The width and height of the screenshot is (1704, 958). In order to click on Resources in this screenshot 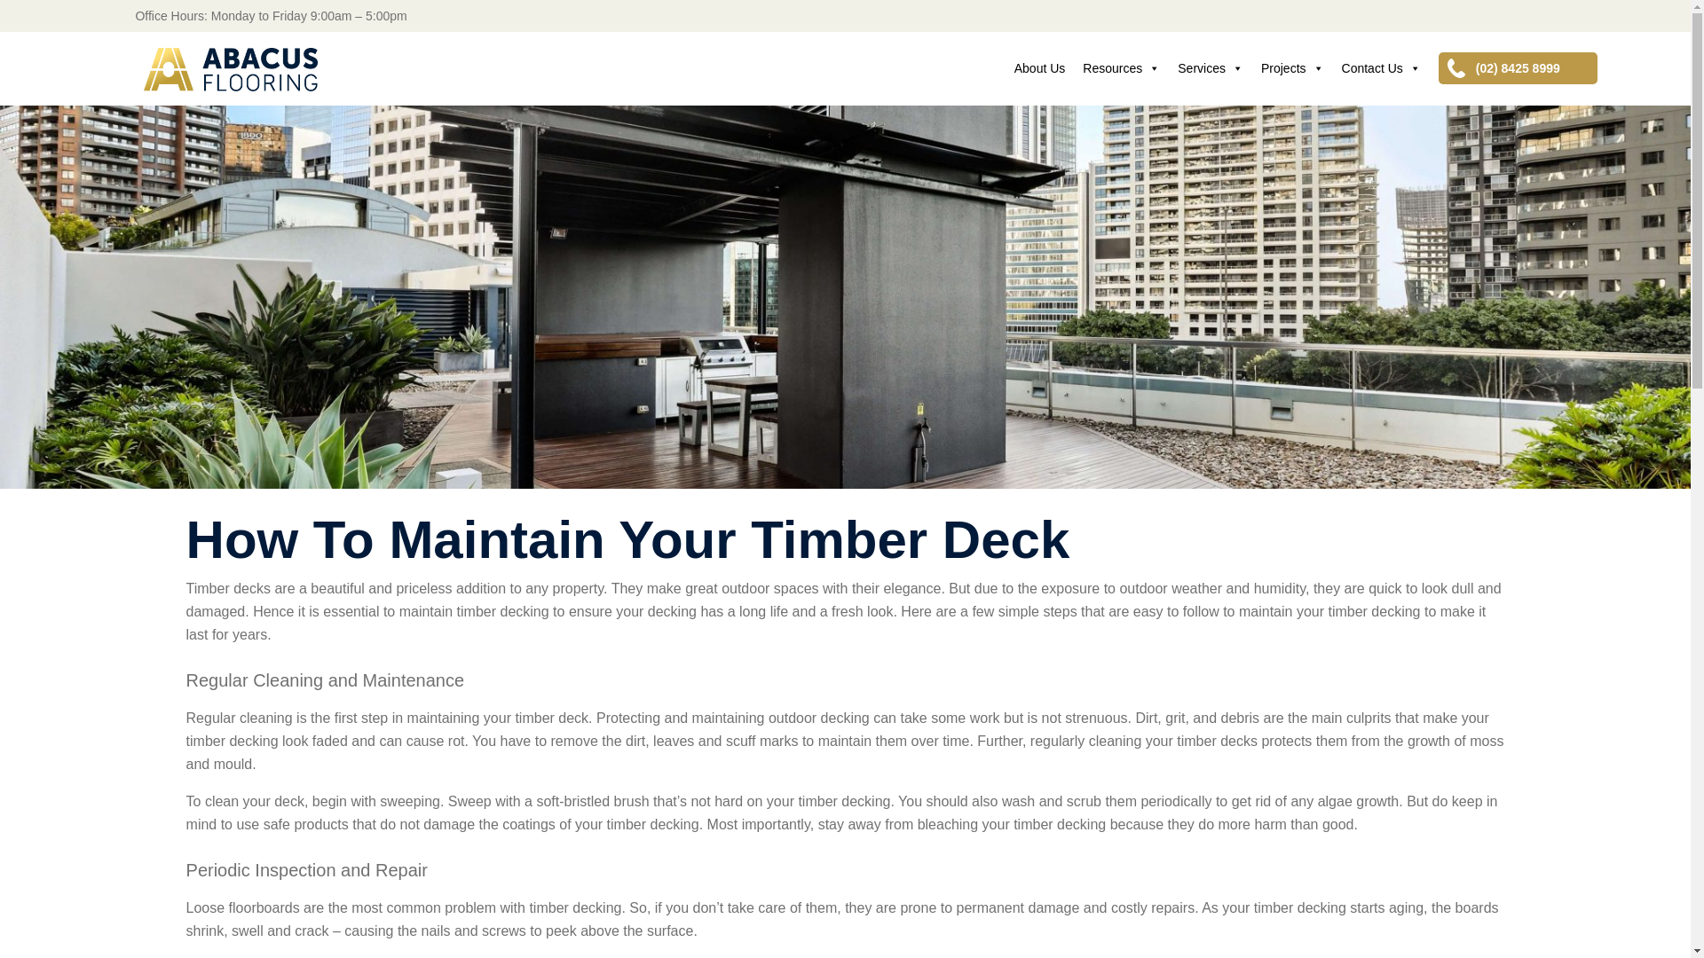, I will do `click(1121, 67)`.